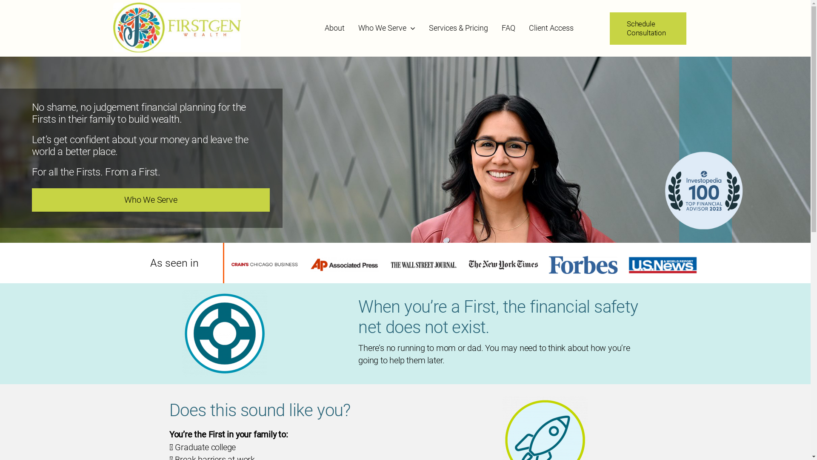  What do you see at coordinates (508, 28) in the screenshot?
I see `FAQ` at bounding box center [508, 28].